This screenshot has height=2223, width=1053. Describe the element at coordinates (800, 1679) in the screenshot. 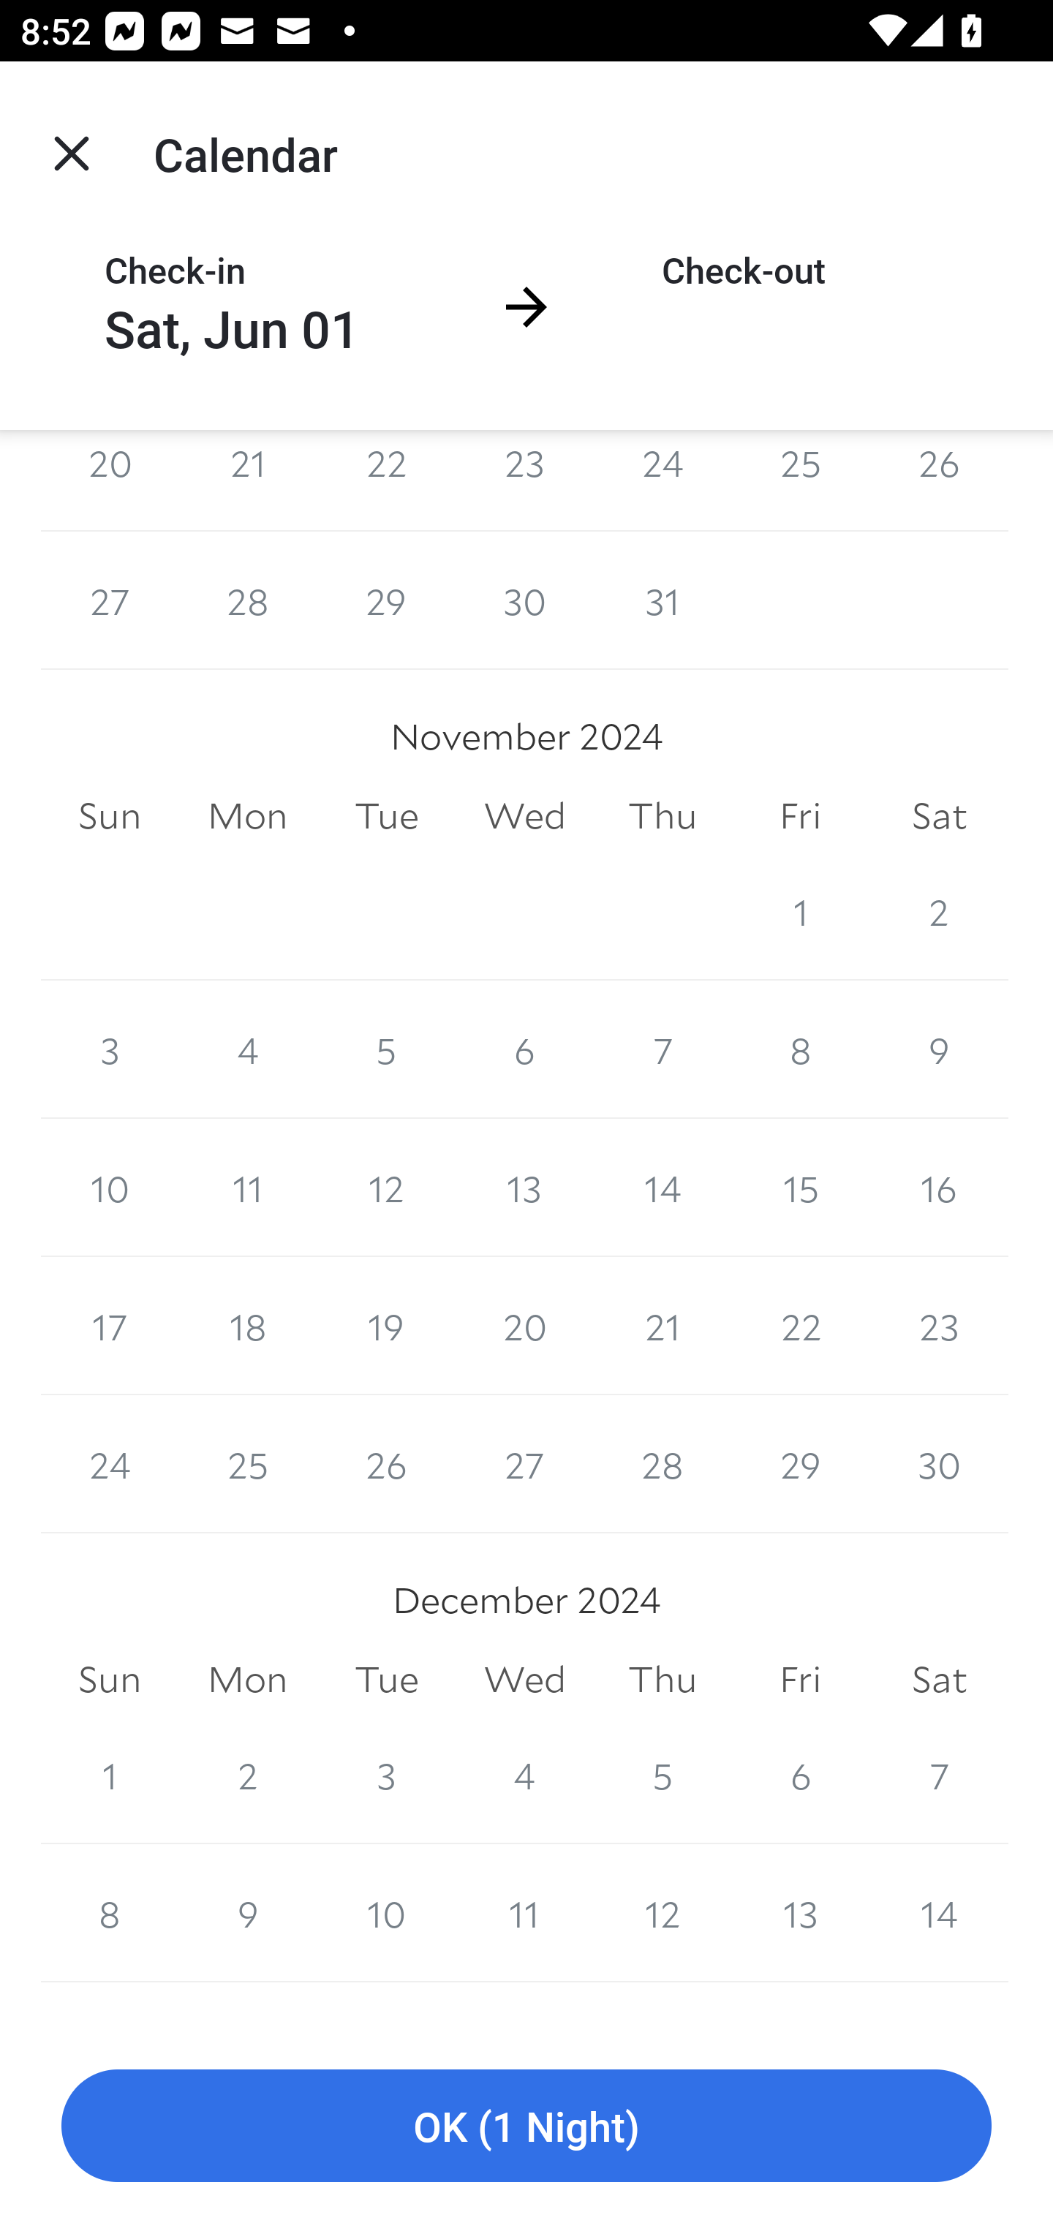

I see `Fri` at that location.